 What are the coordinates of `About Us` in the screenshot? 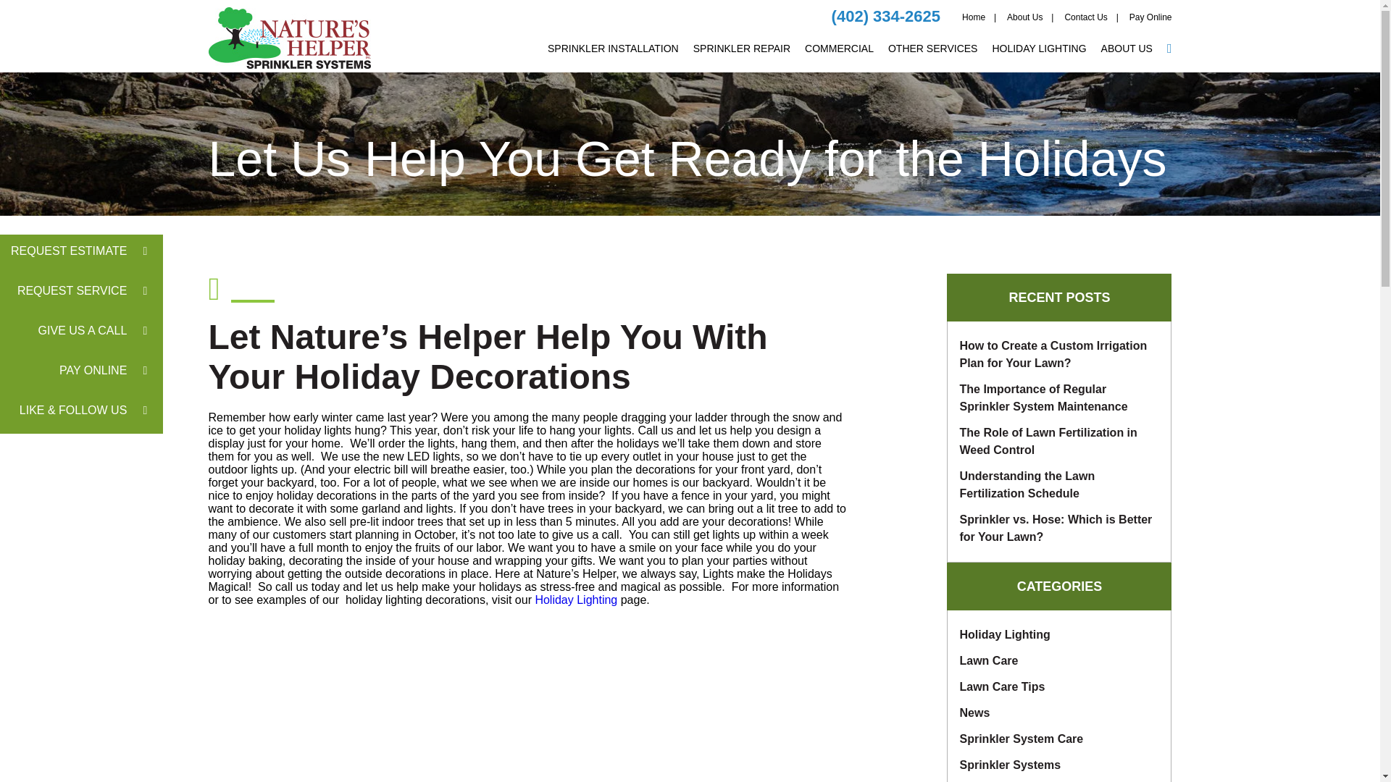 It's located at (1024, 26).